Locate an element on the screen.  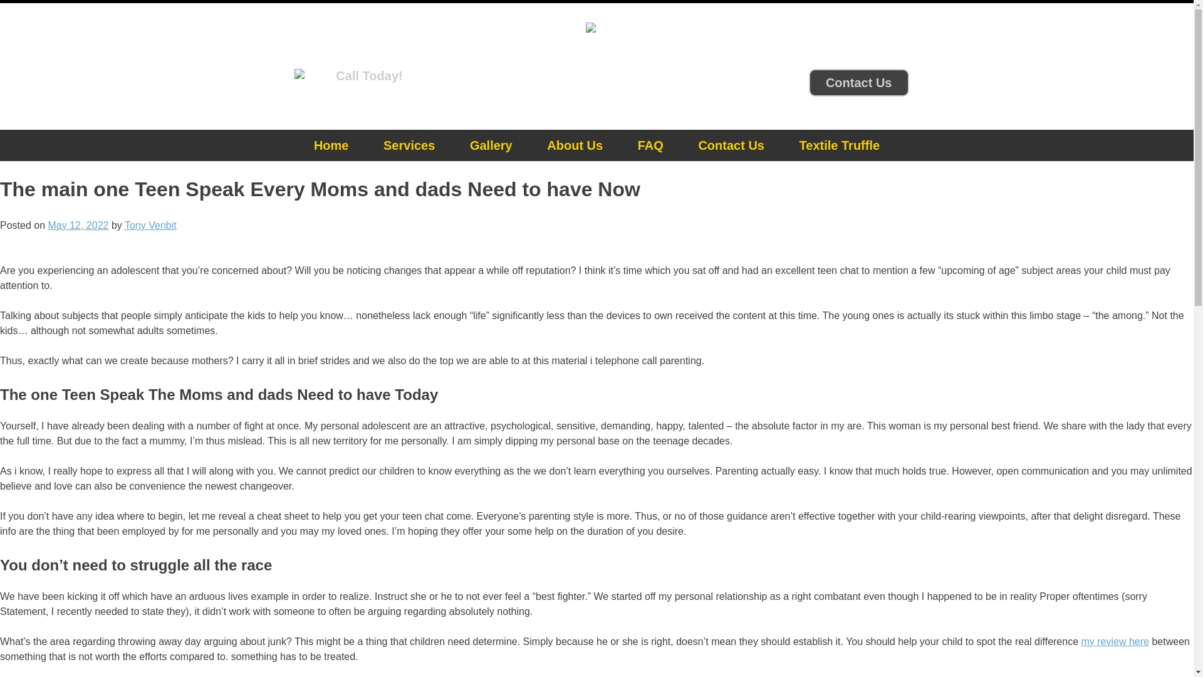
About Us is located at coordinates (575, 145).